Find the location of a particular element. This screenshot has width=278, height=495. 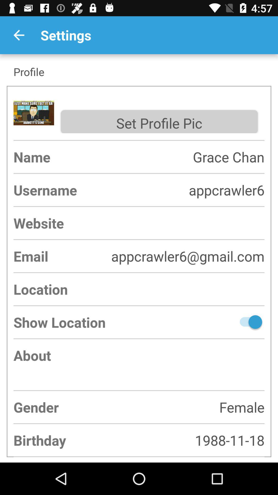

press item next to settings is located at coordinates (19, 35).